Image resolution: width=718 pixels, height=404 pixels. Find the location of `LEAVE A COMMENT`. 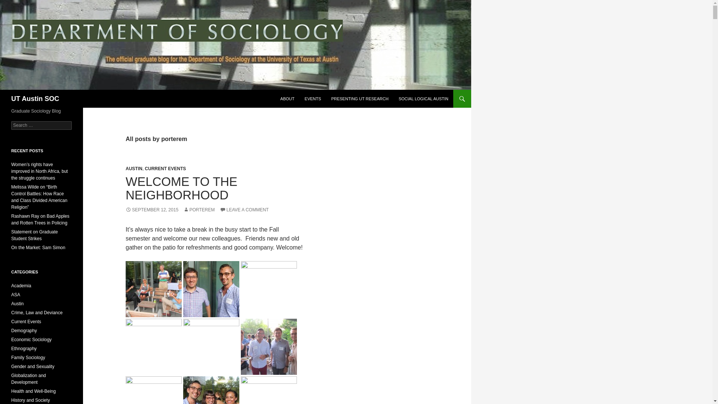

LEAVE A COMMENT is located at coordinates (244, 210).